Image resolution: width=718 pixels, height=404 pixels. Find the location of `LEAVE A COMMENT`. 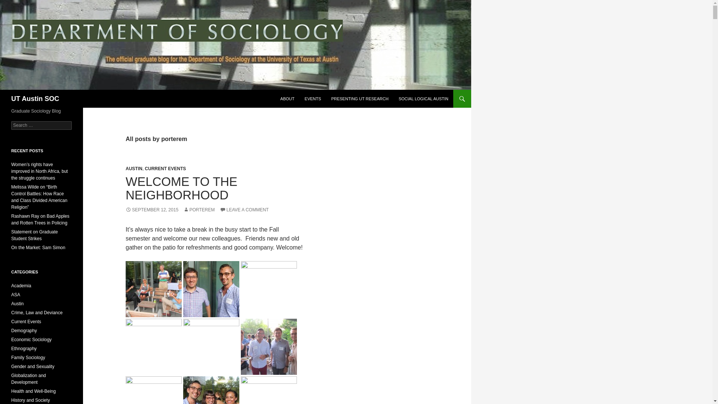

LEAVE A COMMENT is located at coordinates (244, 210).